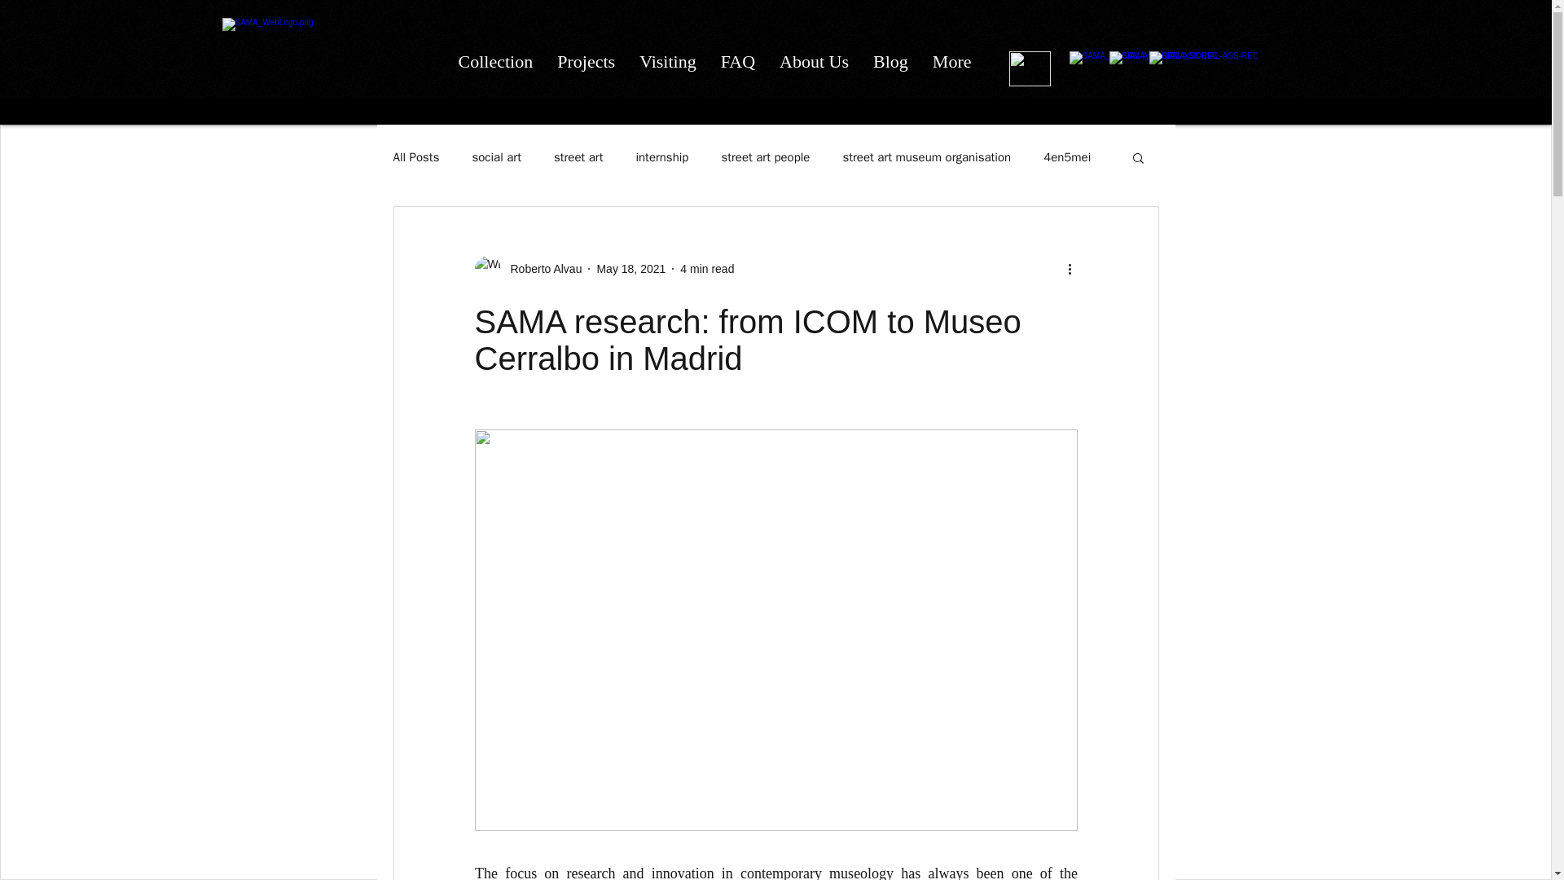  I want to click on All Posts, so click(415, 157).